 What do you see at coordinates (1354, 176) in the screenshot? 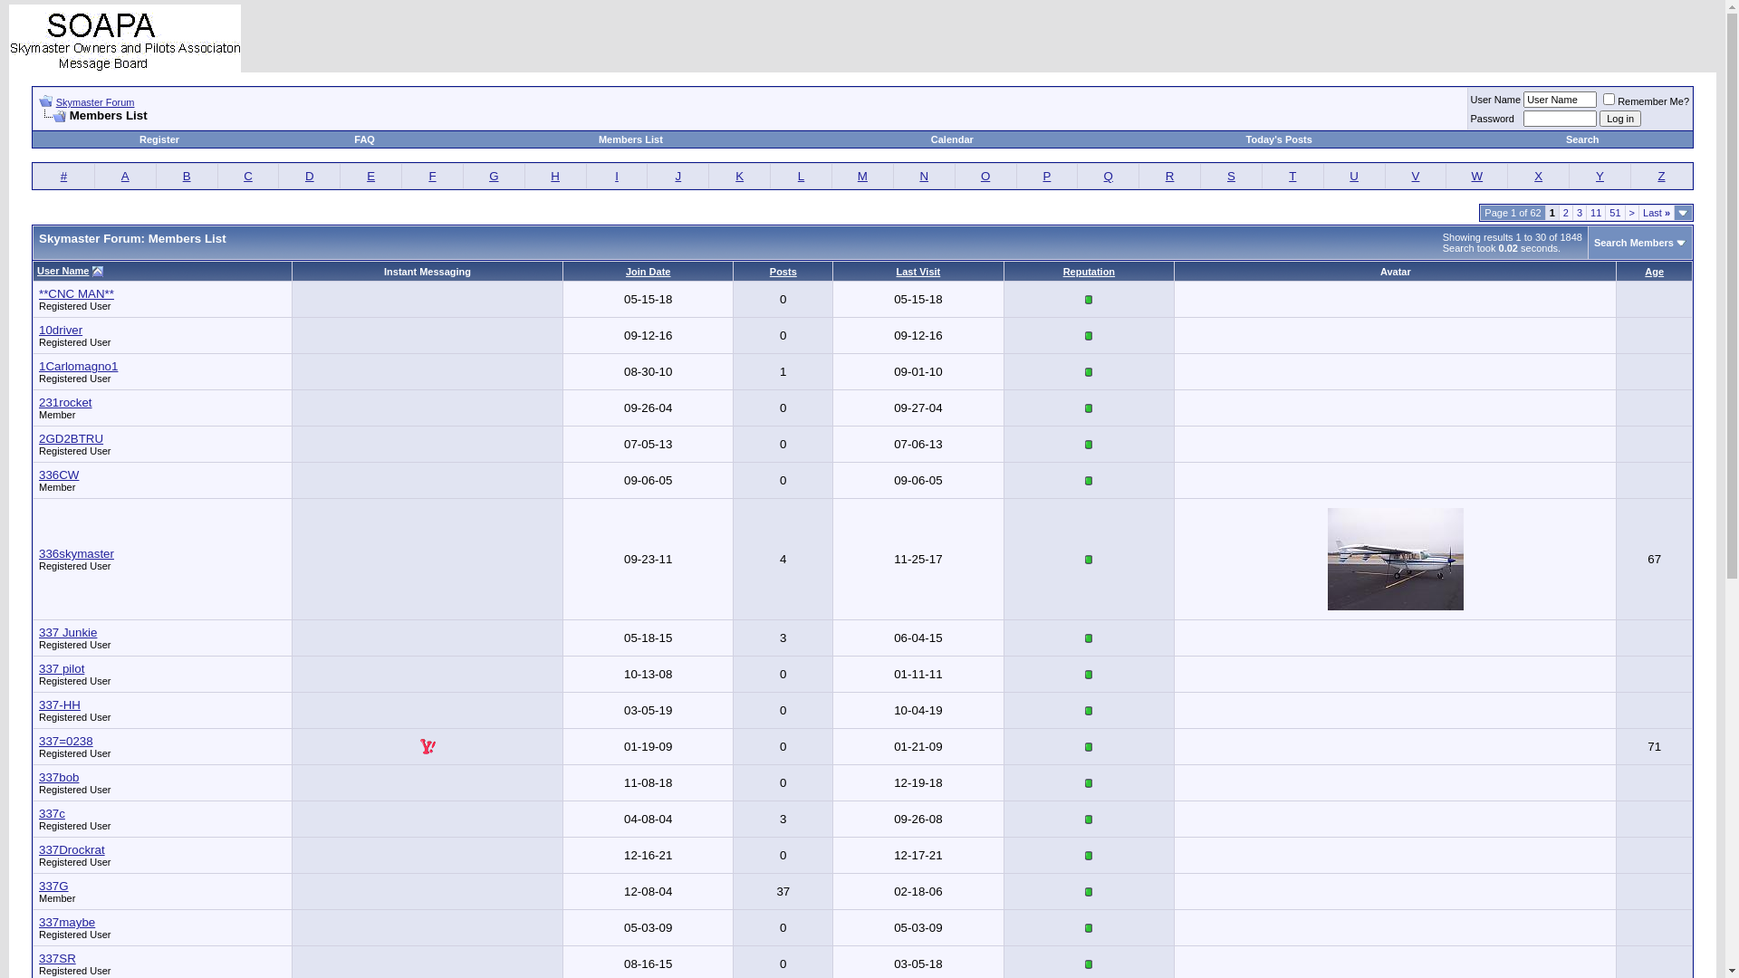
I see `U` at bounding box center [1354, 176].